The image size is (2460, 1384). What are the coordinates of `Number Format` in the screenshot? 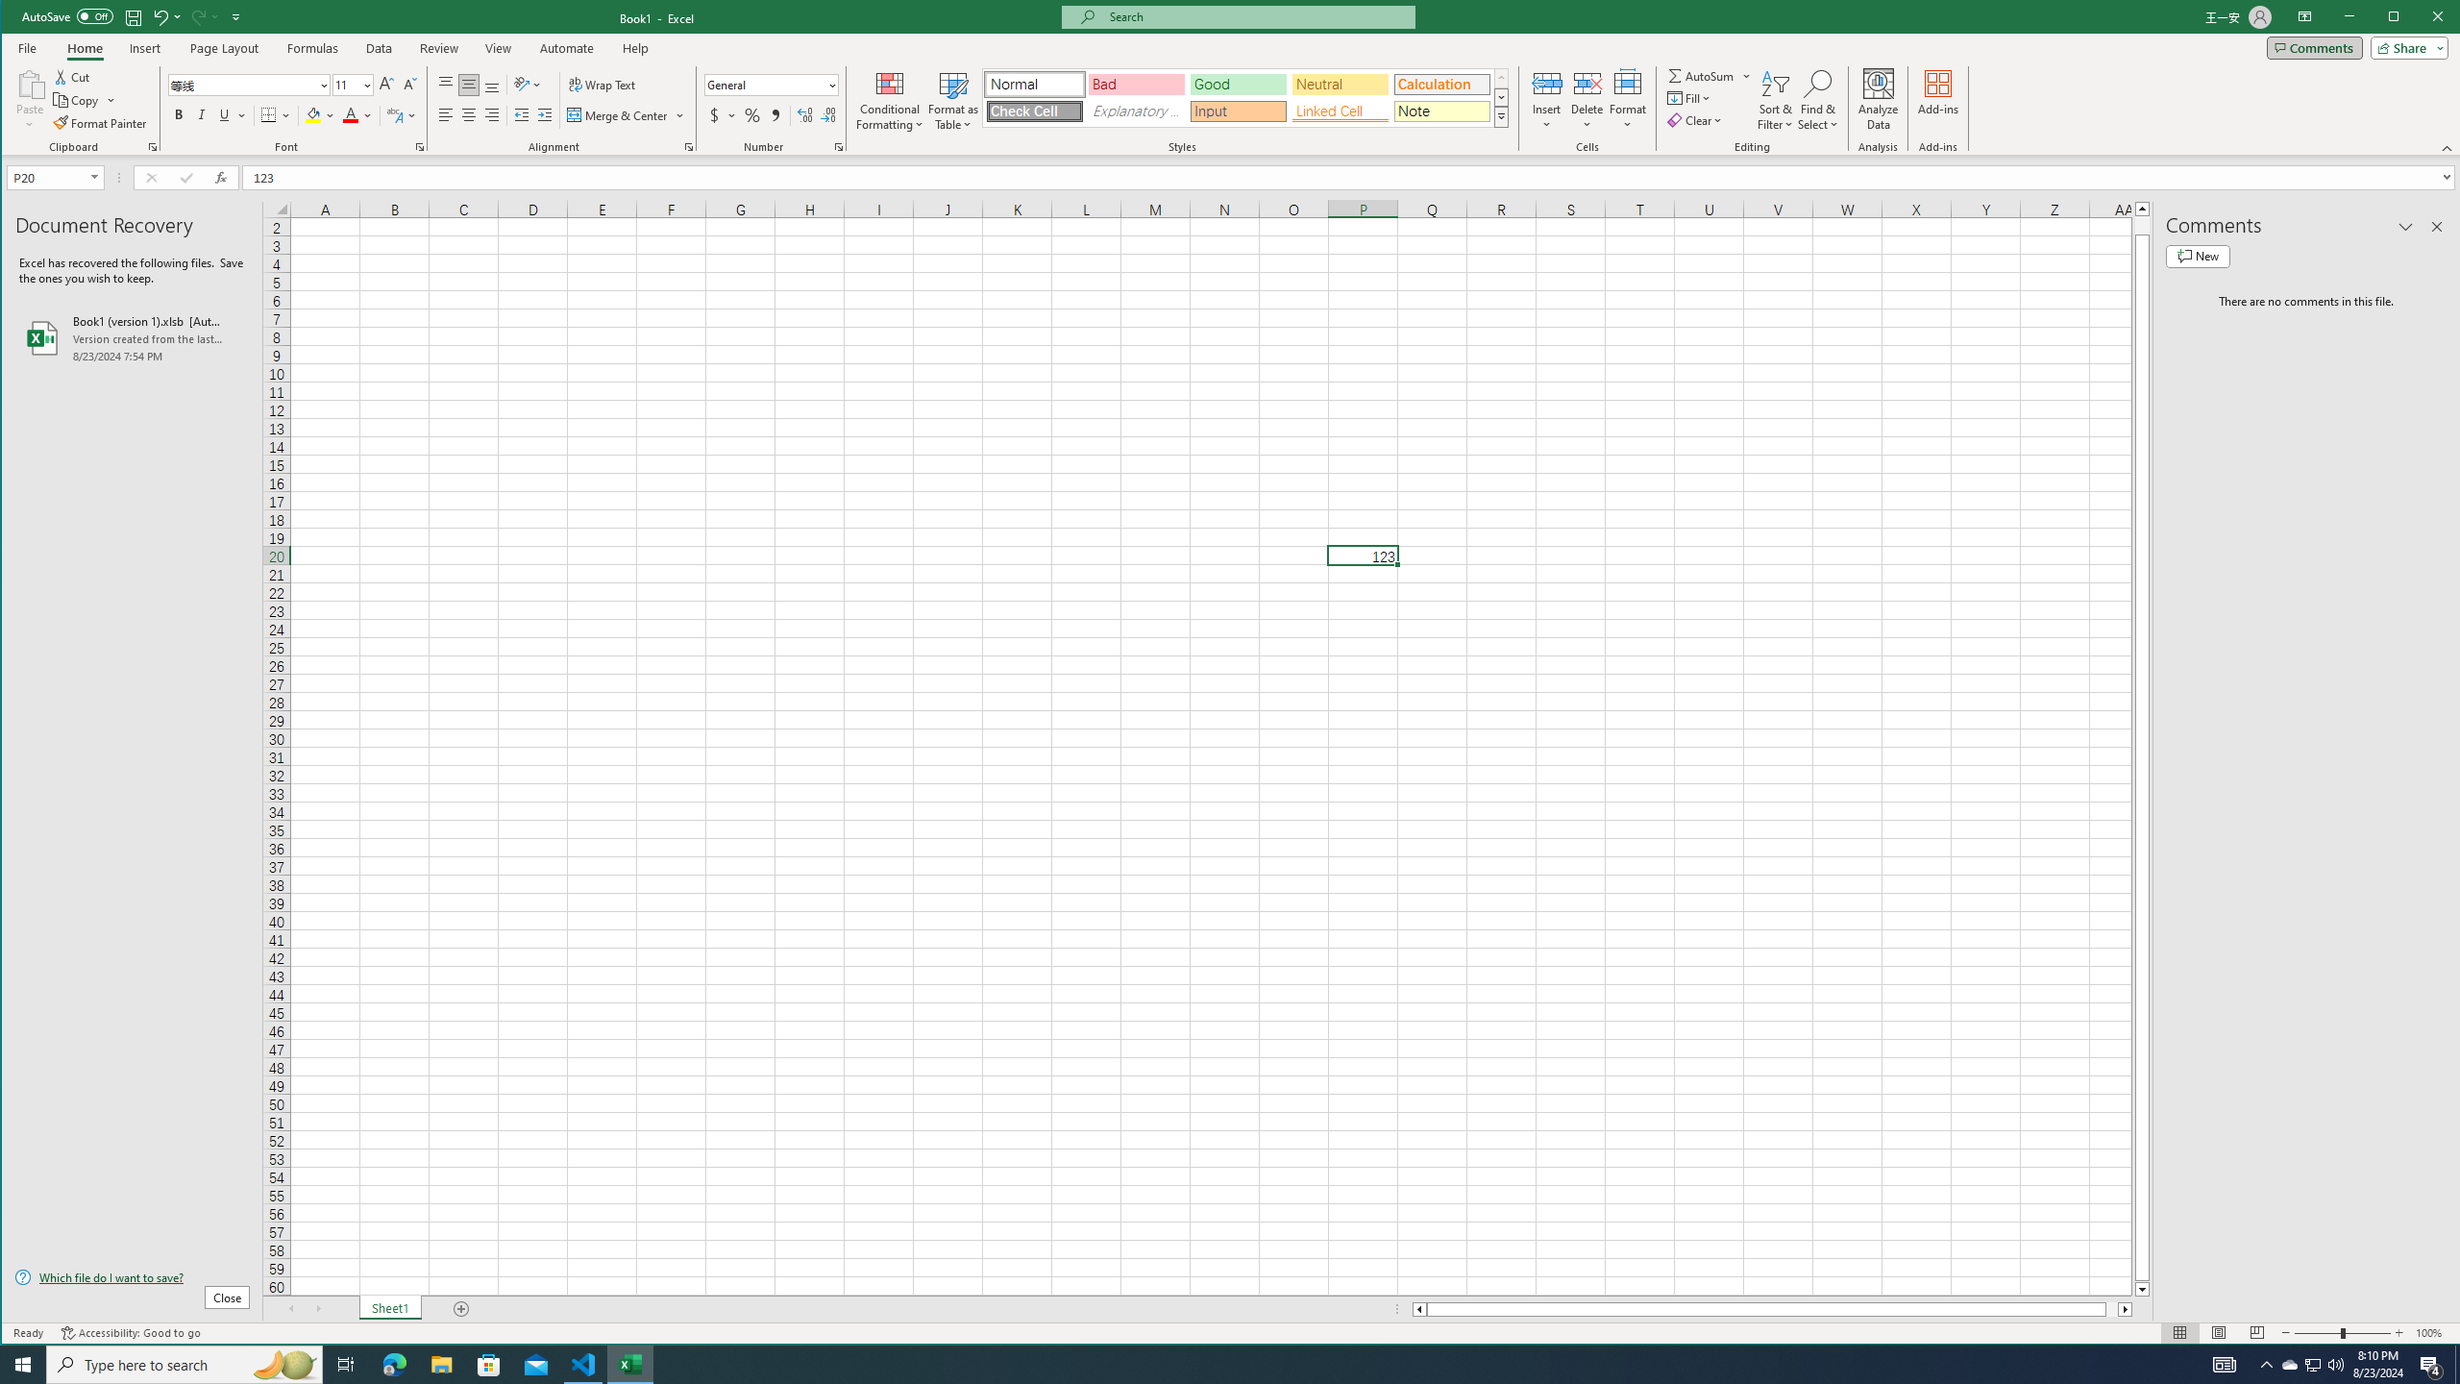 It's located at (2431, 1365).